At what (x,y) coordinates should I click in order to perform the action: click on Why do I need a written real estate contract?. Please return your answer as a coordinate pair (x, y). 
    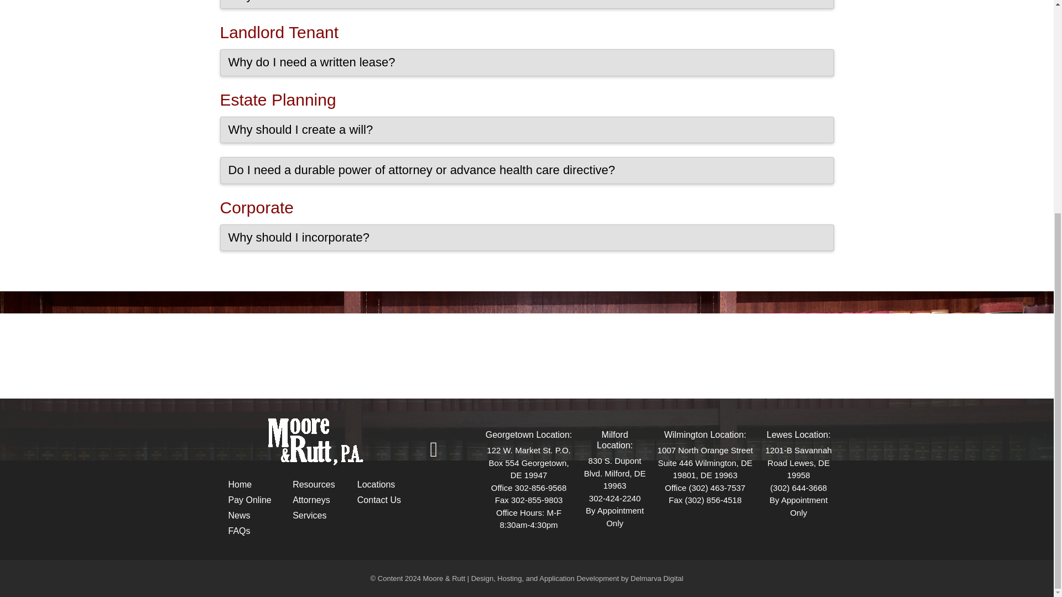
    Looking at the image, I should click on (527, 4).